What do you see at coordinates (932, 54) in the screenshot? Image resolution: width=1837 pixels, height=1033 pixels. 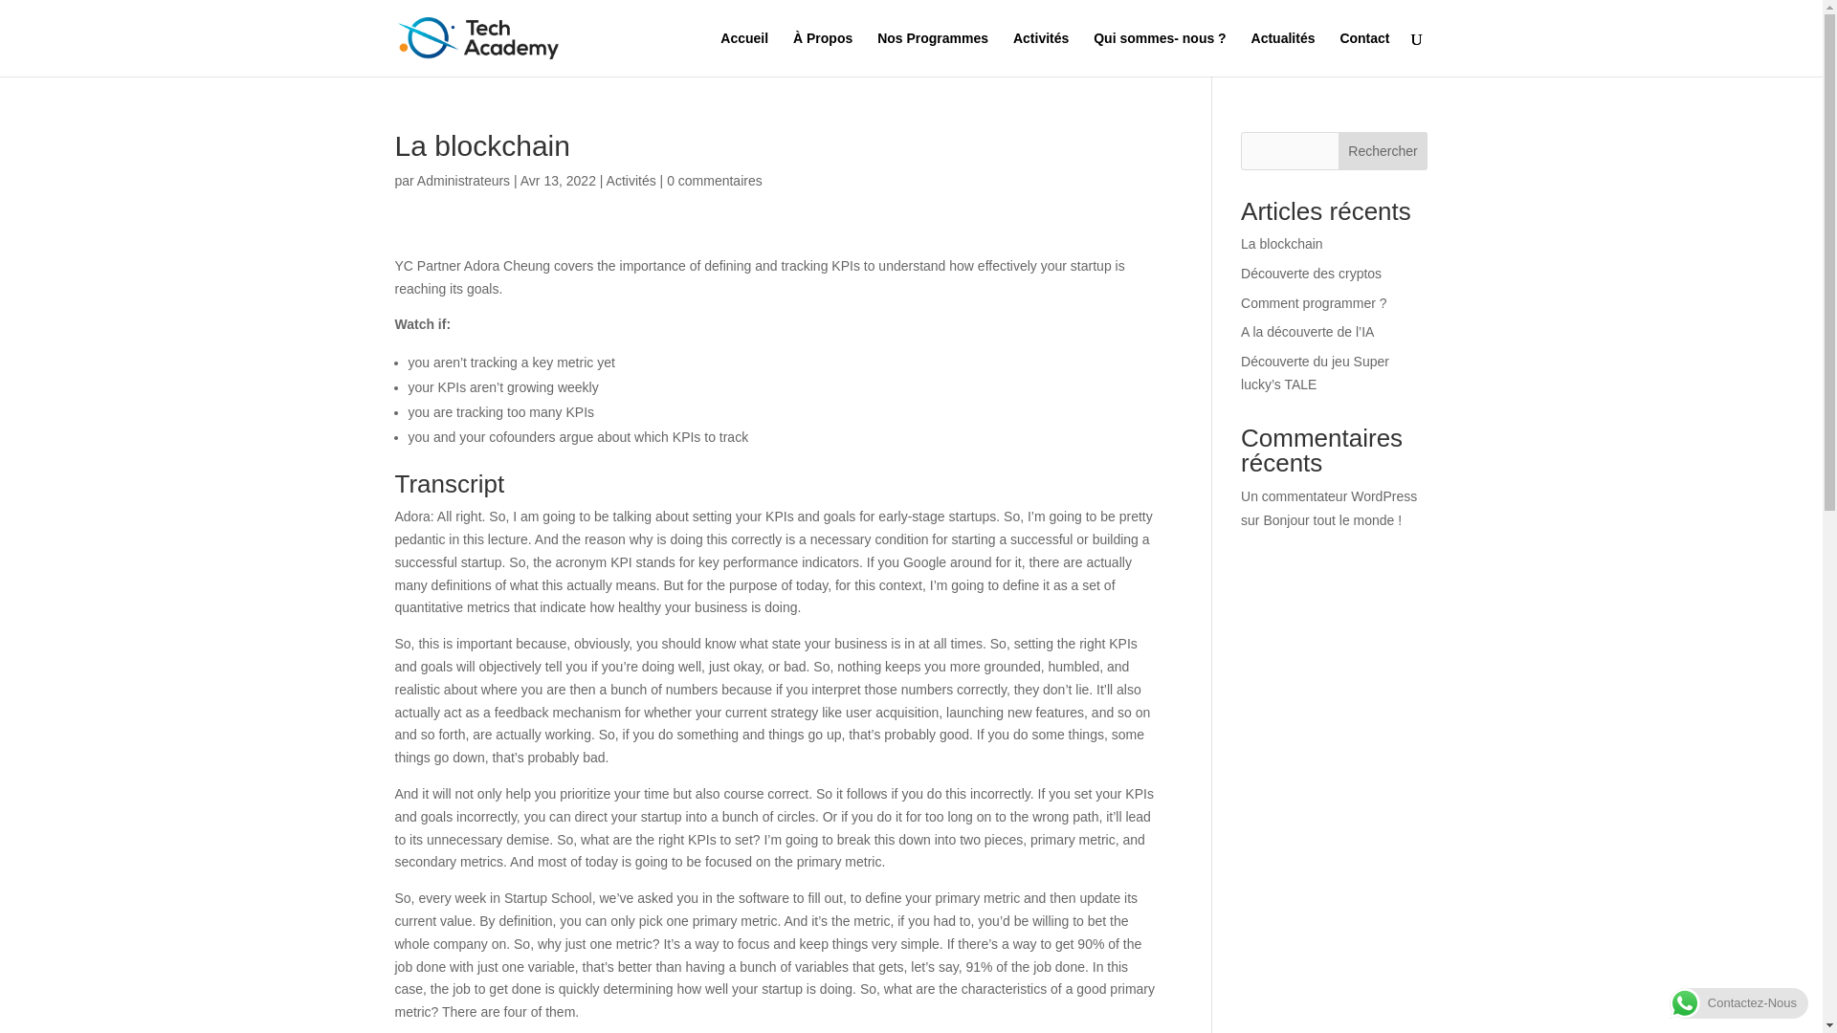 I see `Nos Programmes` at bounding box center [932, 54].